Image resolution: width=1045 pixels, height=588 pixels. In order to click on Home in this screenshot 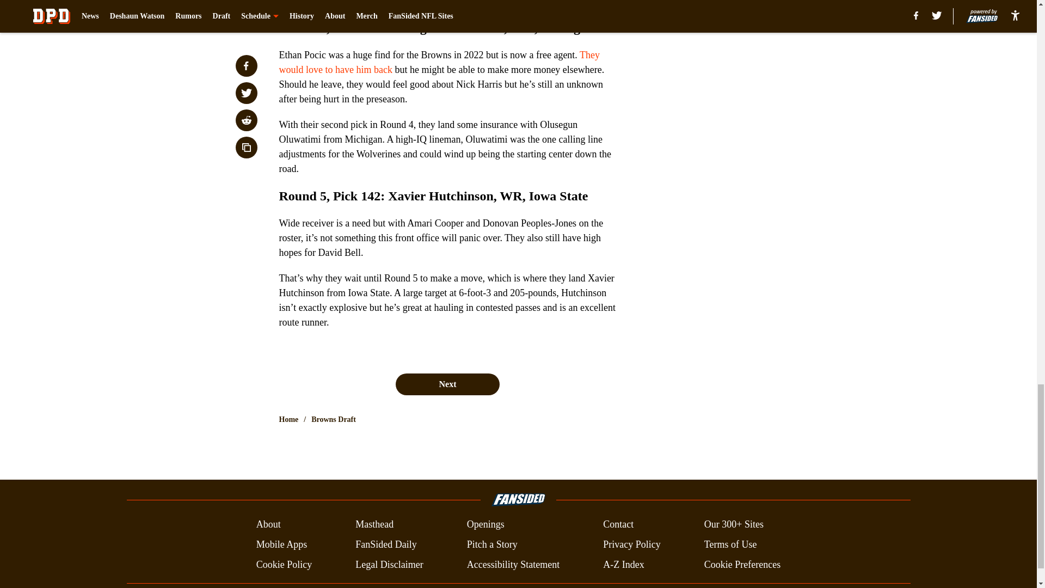, I will do `click(288, 419)`.